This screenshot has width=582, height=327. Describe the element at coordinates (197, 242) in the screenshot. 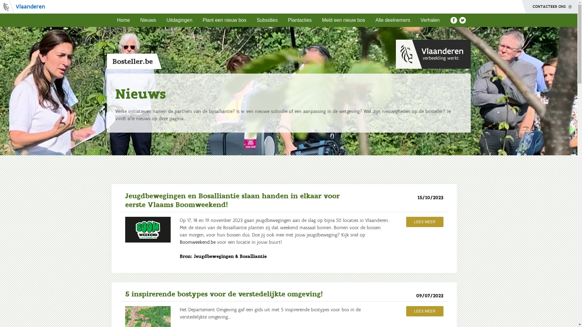

I see `Boomweekend.be` at that location.